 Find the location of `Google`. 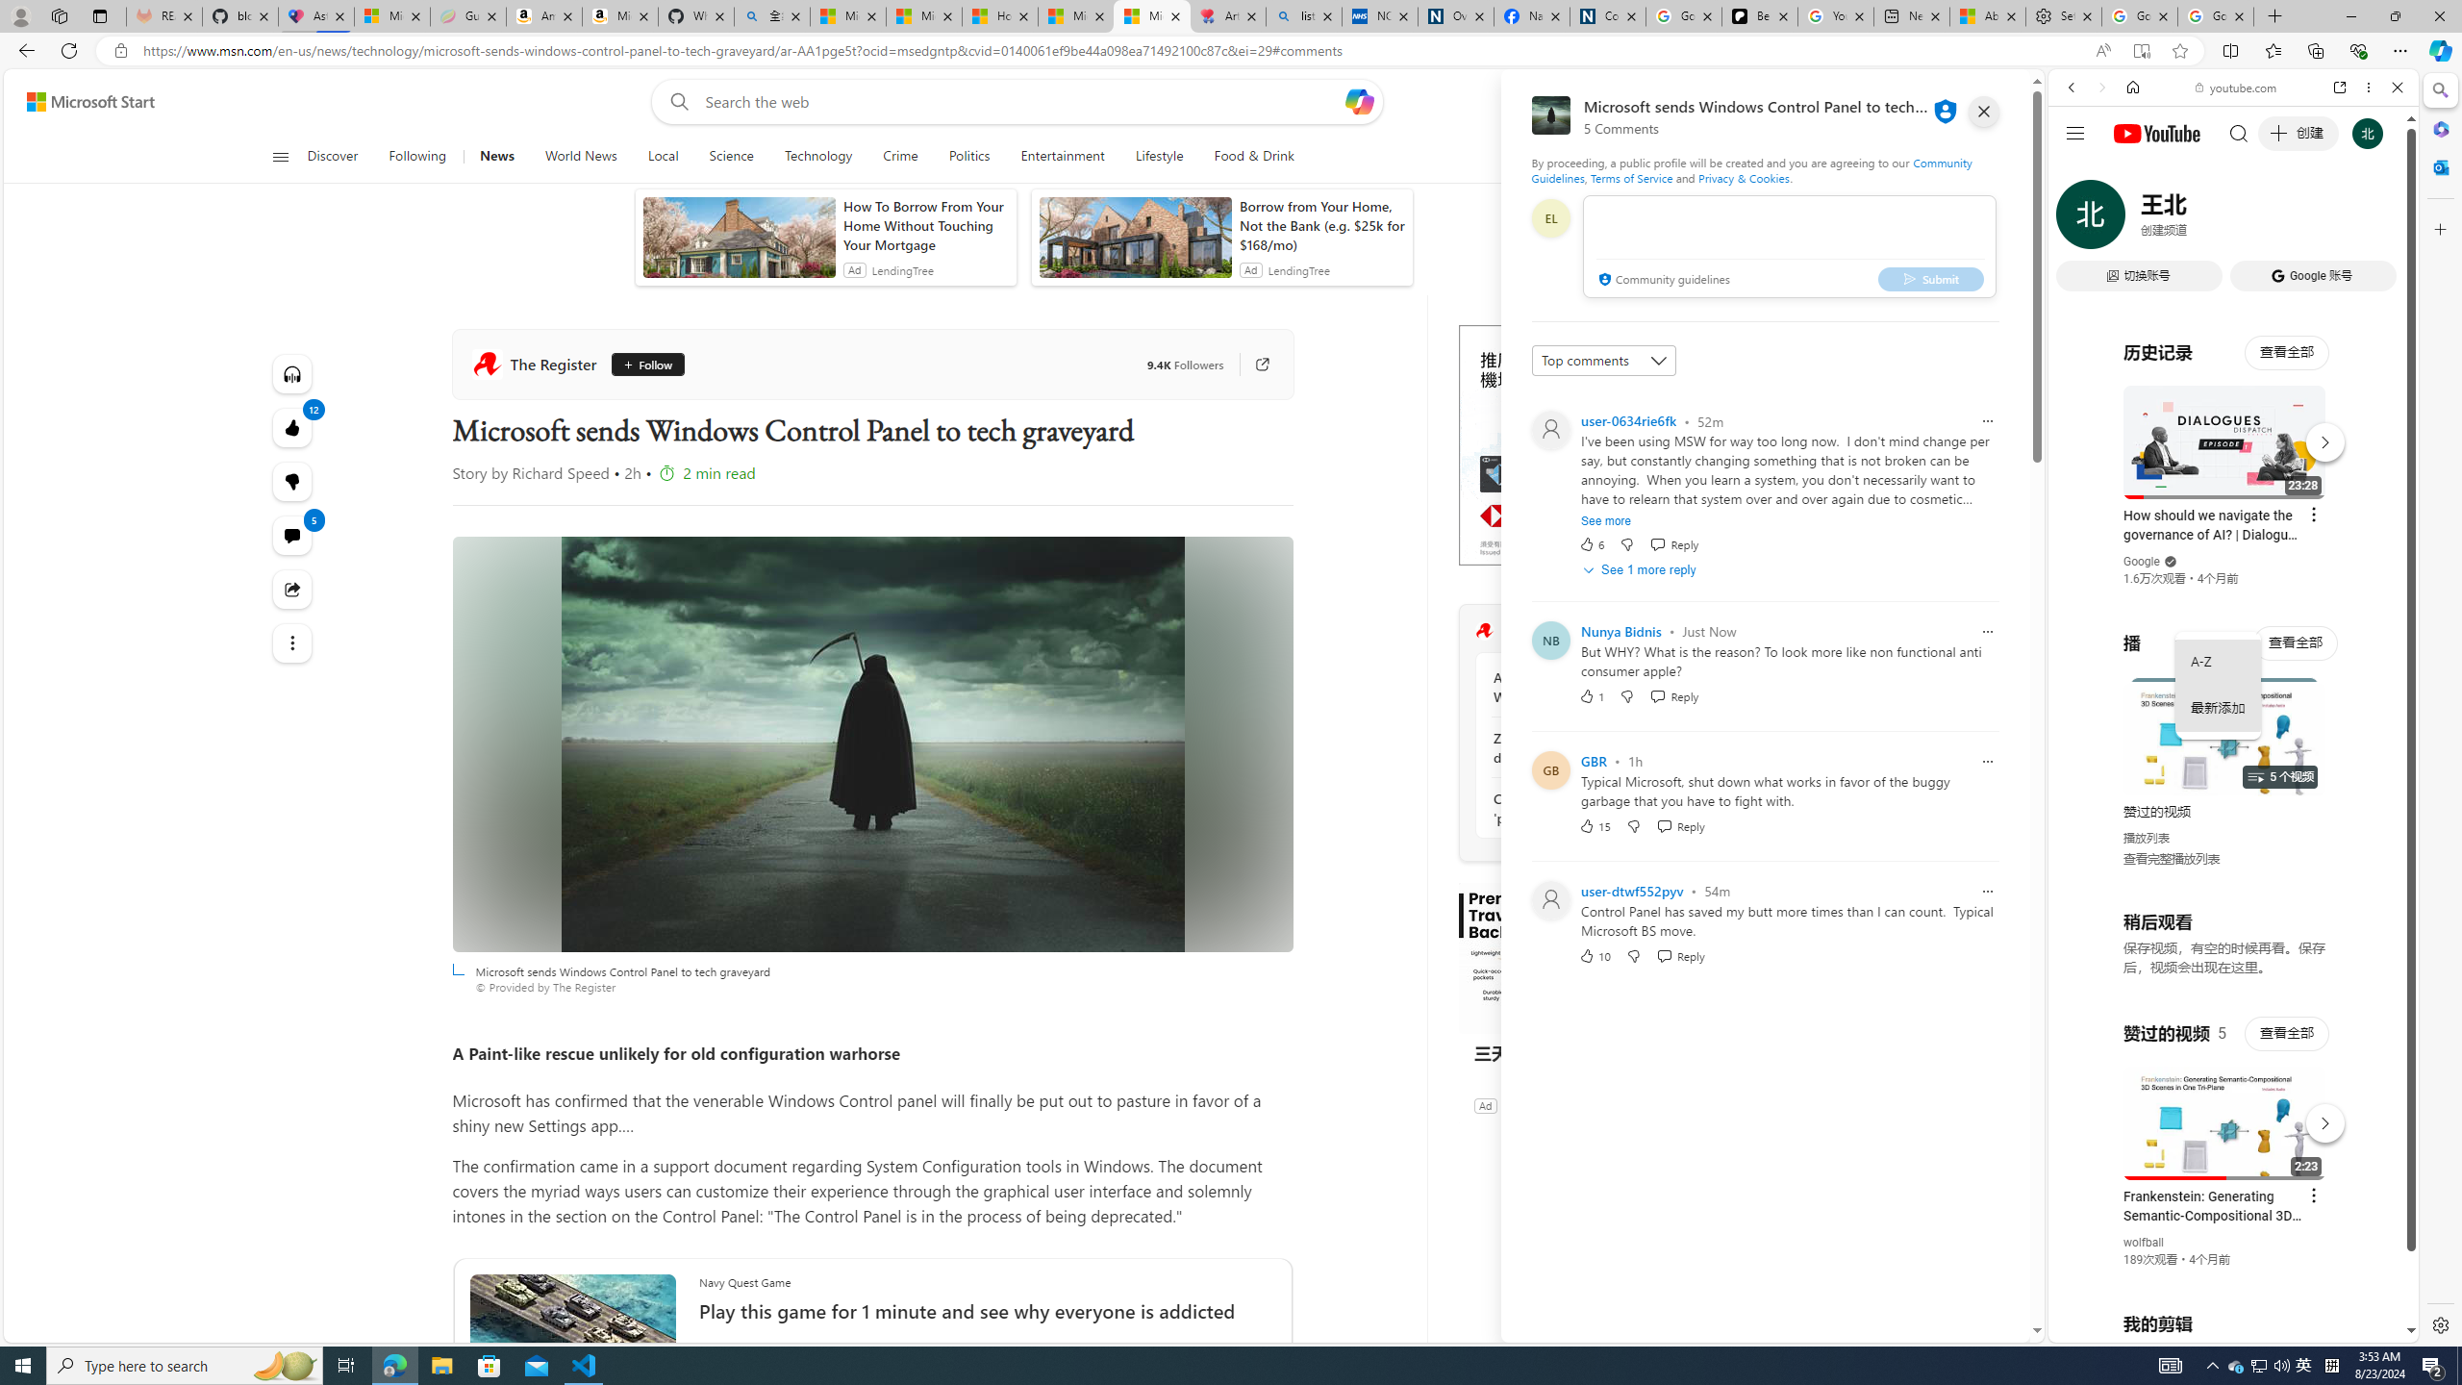

Google is located at coordinates (2233, 475).